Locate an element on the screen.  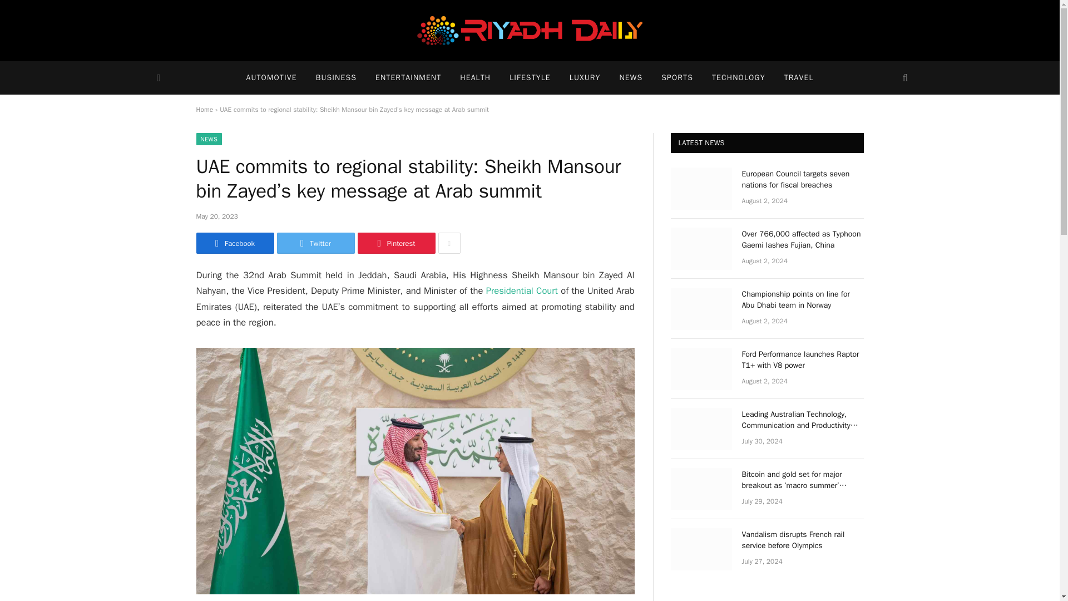
Share on Facebook is located at coordinates (234, 243).